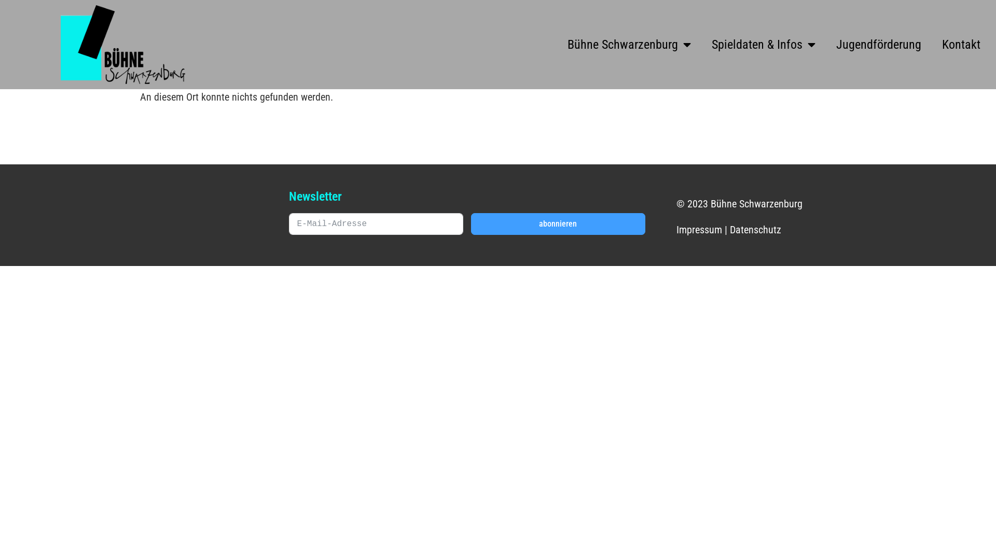  I want to click on Spieldaten & Infos, so click(764, 45).